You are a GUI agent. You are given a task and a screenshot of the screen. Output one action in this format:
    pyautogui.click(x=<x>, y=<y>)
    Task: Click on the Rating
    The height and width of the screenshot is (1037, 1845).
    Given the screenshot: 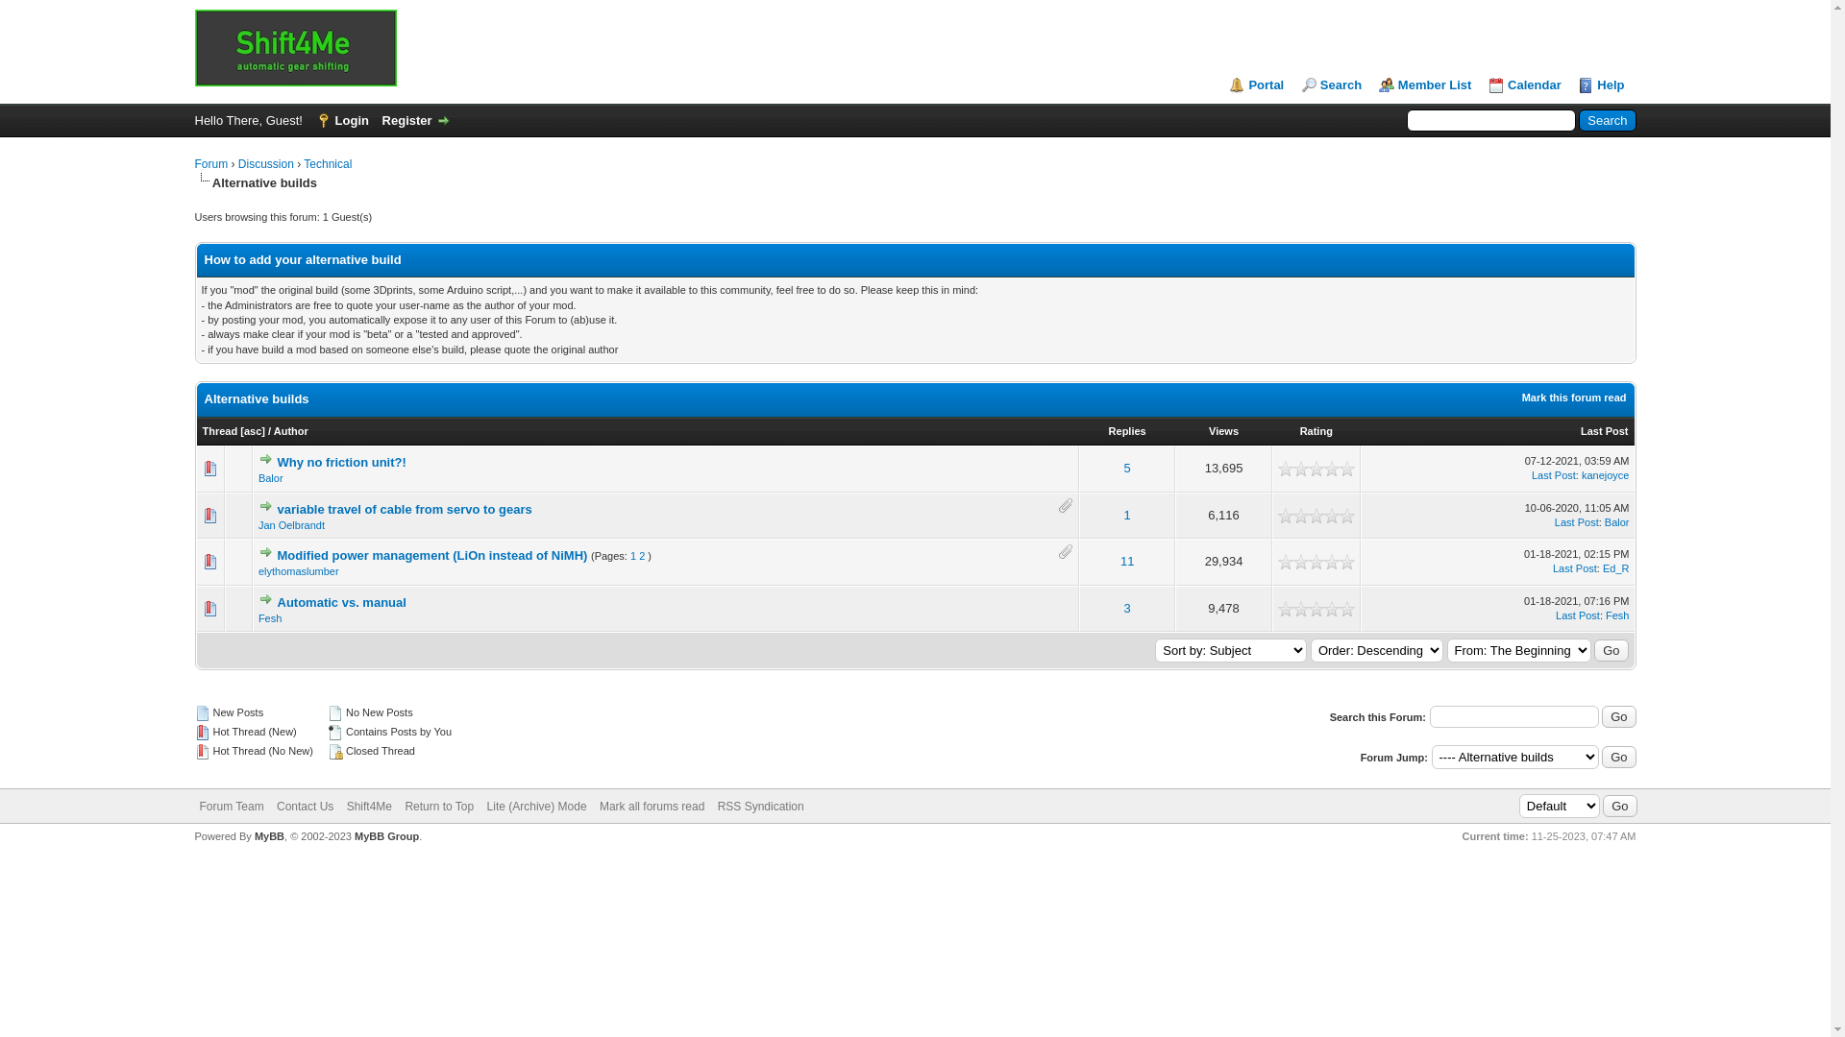 What is the action you would take?
    pyautogui.click(x=1316, y=431)
    